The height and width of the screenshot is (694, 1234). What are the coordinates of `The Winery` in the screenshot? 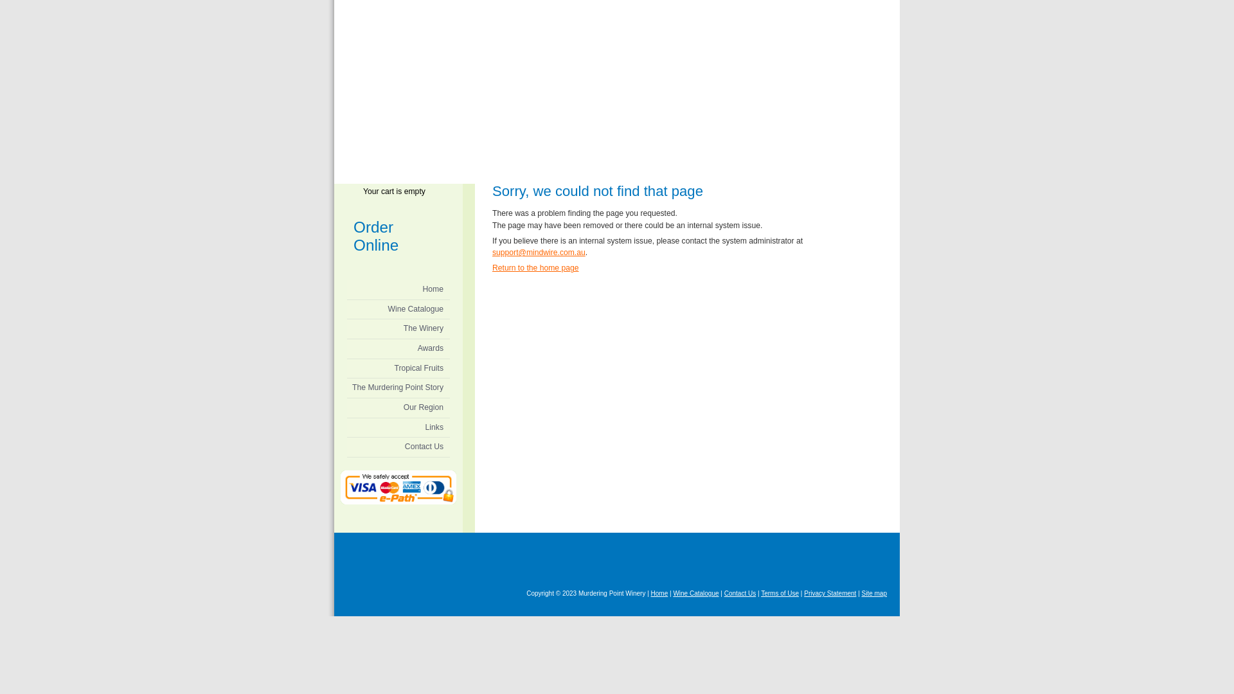 It's located at (398, 329).